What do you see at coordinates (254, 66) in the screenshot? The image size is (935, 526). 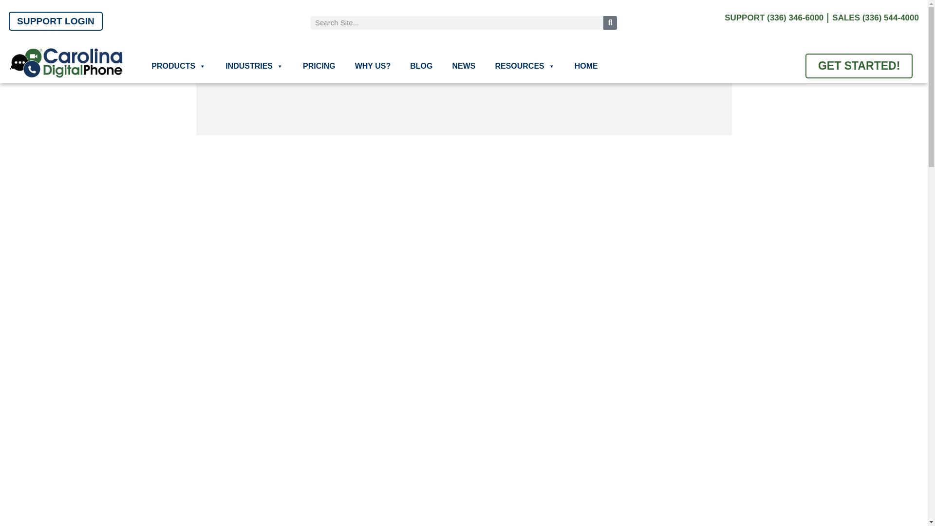 I see `INDUSTRIES` at bounding box center [254, 66].